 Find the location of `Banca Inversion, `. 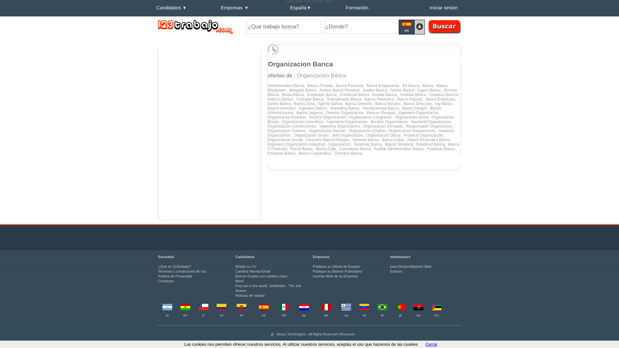

Banca Inversion,  is located at coordinates (283, 108).